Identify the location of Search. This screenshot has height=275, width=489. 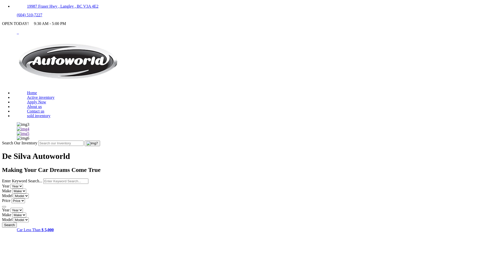
(9, 225).